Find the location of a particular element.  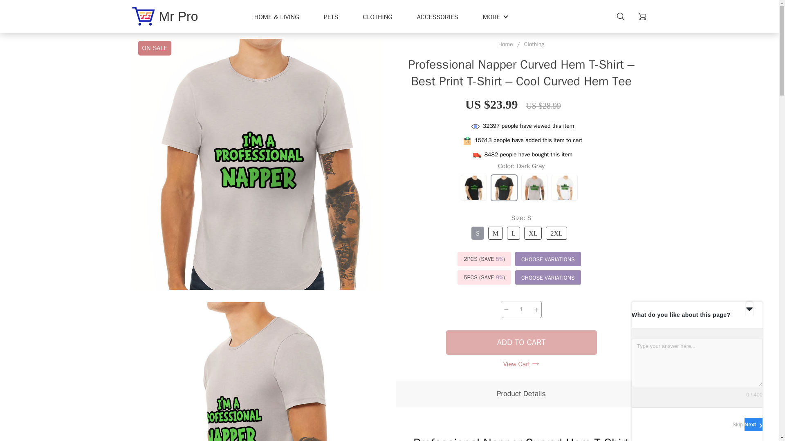

PETS is located at coordinates (331, 17).